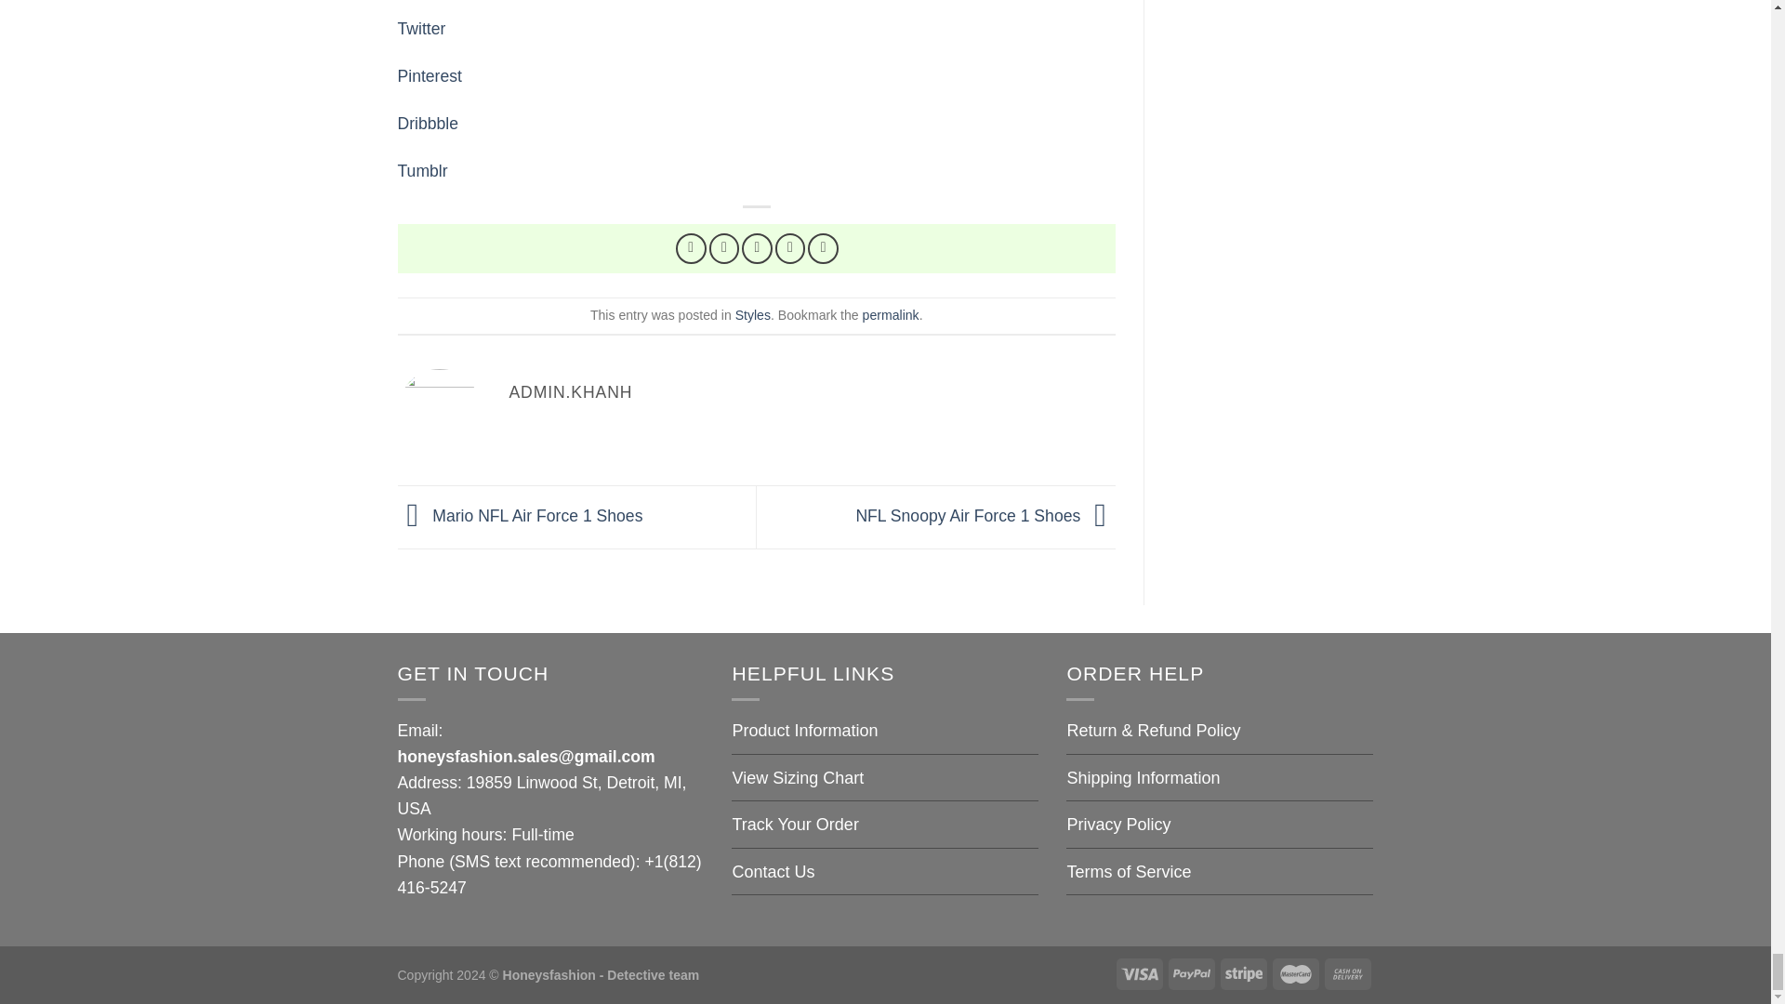 The height and width of the screenshot is (1004, 1785). Describe the element at coordinates (692, 248) in the screenshot. I see `Share on Facebook` at that location.